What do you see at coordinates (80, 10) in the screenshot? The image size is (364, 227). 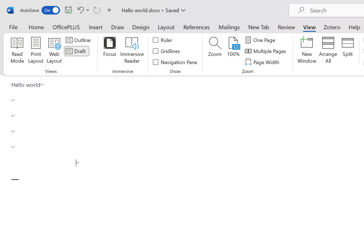 I see `Undo Paragraph Formatting` at bounding box center [80, 10].